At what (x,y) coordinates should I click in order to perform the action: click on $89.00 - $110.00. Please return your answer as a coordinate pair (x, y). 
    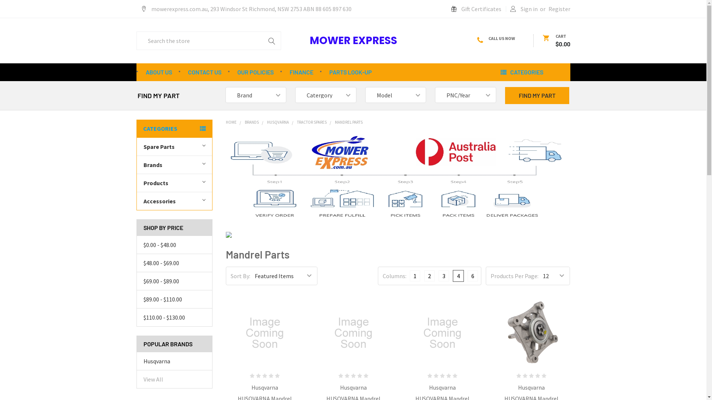
    Looking at the image, I should click on (174, 299).